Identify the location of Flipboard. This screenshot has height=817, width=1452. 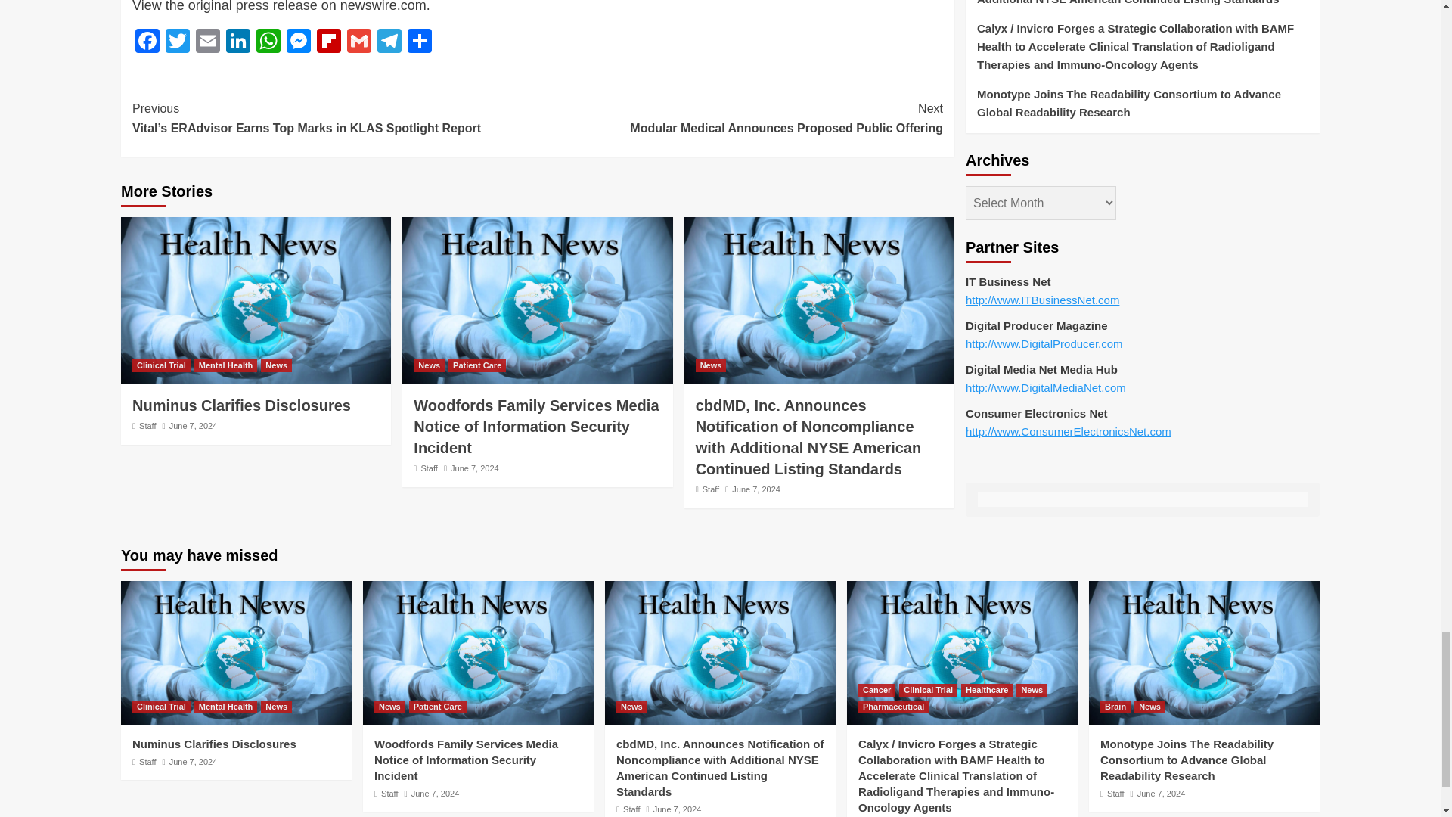
(328, 42).